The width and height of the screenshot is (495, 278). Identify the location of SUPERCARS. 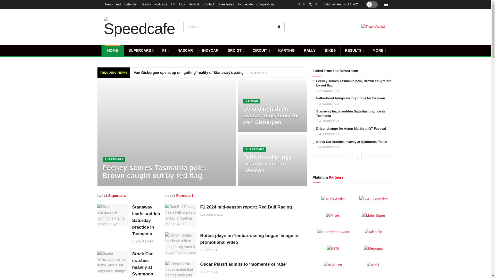
(141, 50).